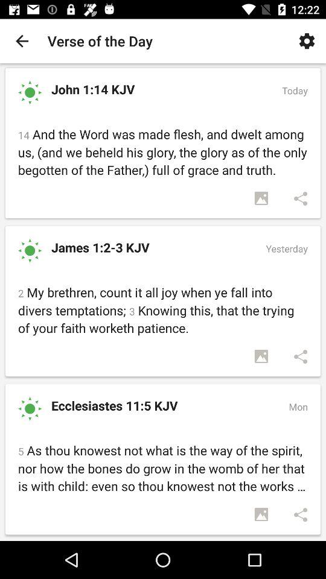 The height and width of the screenshot is (579, 326). I want to click on open icon next to verse of the icon, so click(22, 41).